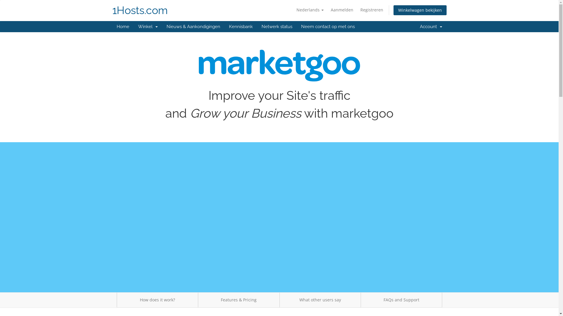 The height and width of the screenshot is (316, 563). Describe the element at coordinates (342, 10) in the screenshot. I see `Aanmelden` at that location.